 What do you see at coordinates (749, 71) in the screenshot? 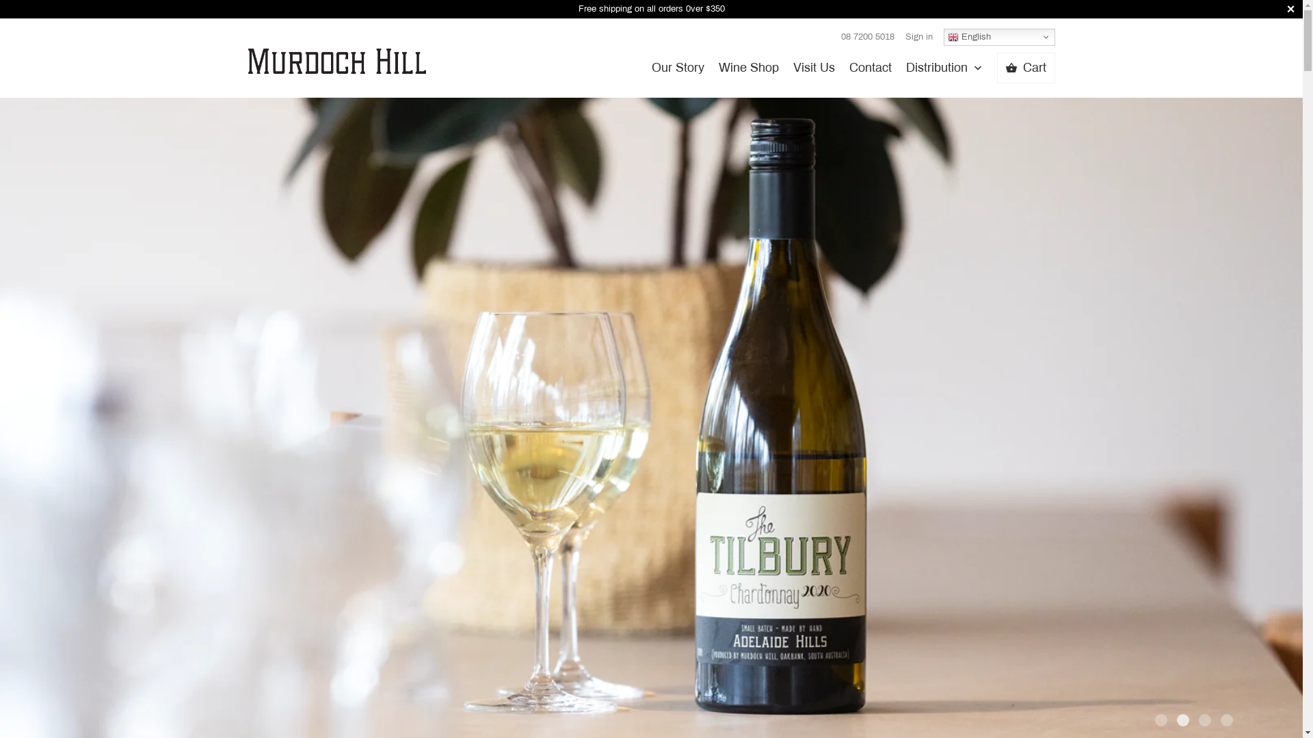
I see `Wine Shop` at bounding box center [749, 71].